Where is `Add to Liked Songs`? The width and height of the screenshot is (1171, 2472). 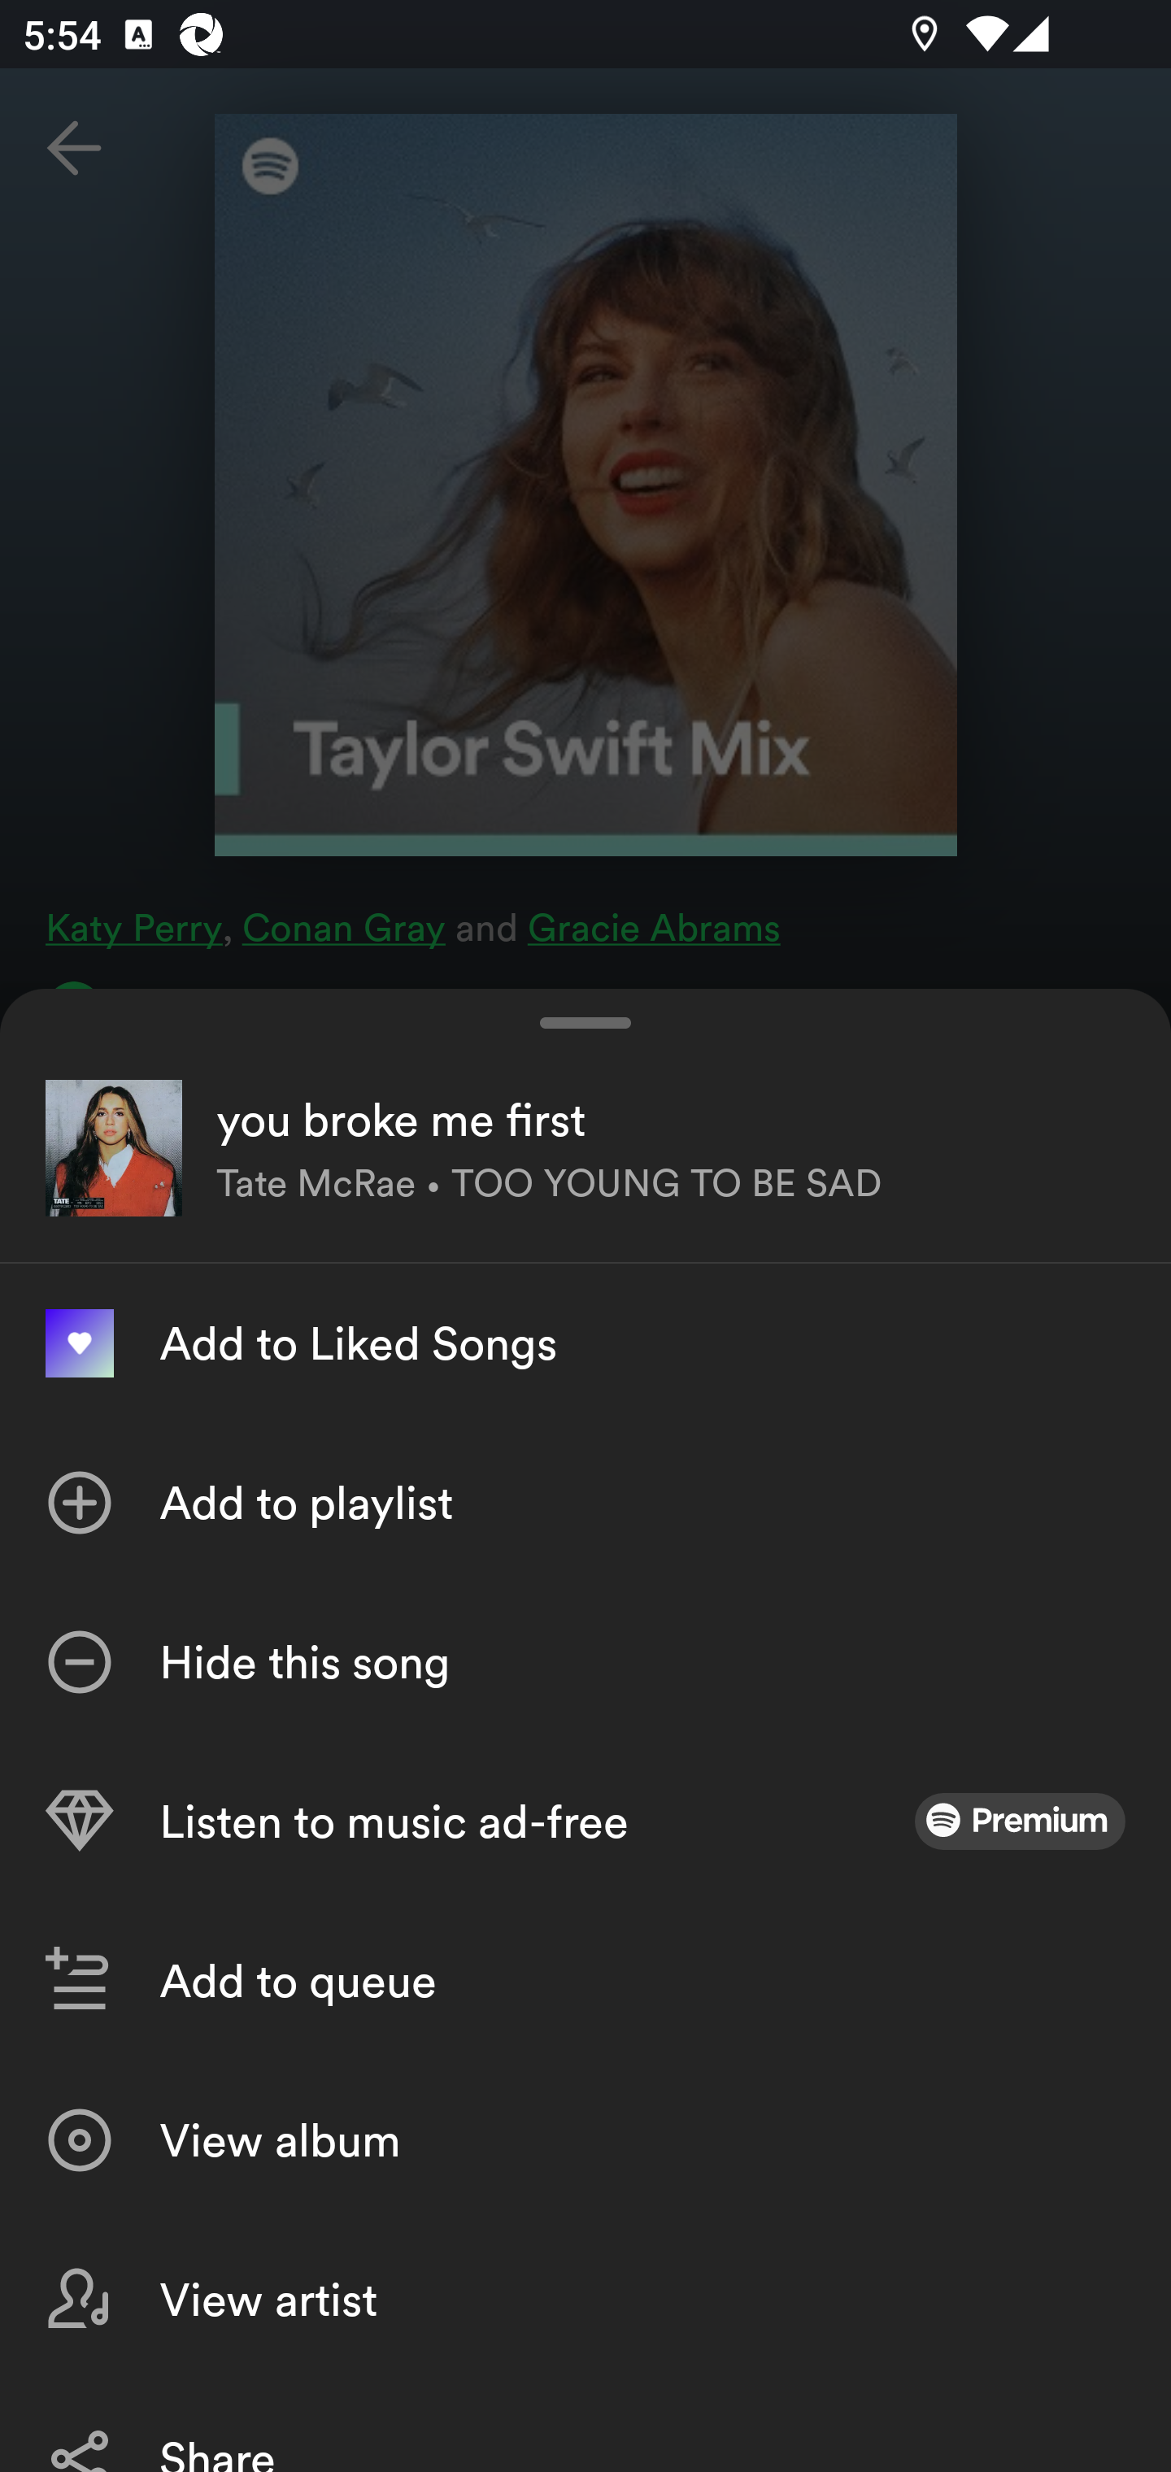
Add to Liked Songs is located at coordinates (585, 1343).